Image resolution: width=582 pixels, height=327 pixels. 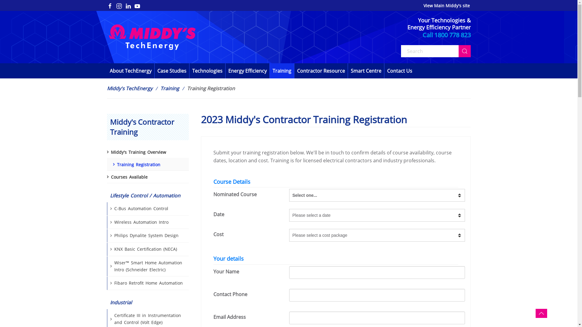 What do you see at coordinates (130, 71) in the screenshot?
I see `About TechEnergy` at bounding box center [130, 71].